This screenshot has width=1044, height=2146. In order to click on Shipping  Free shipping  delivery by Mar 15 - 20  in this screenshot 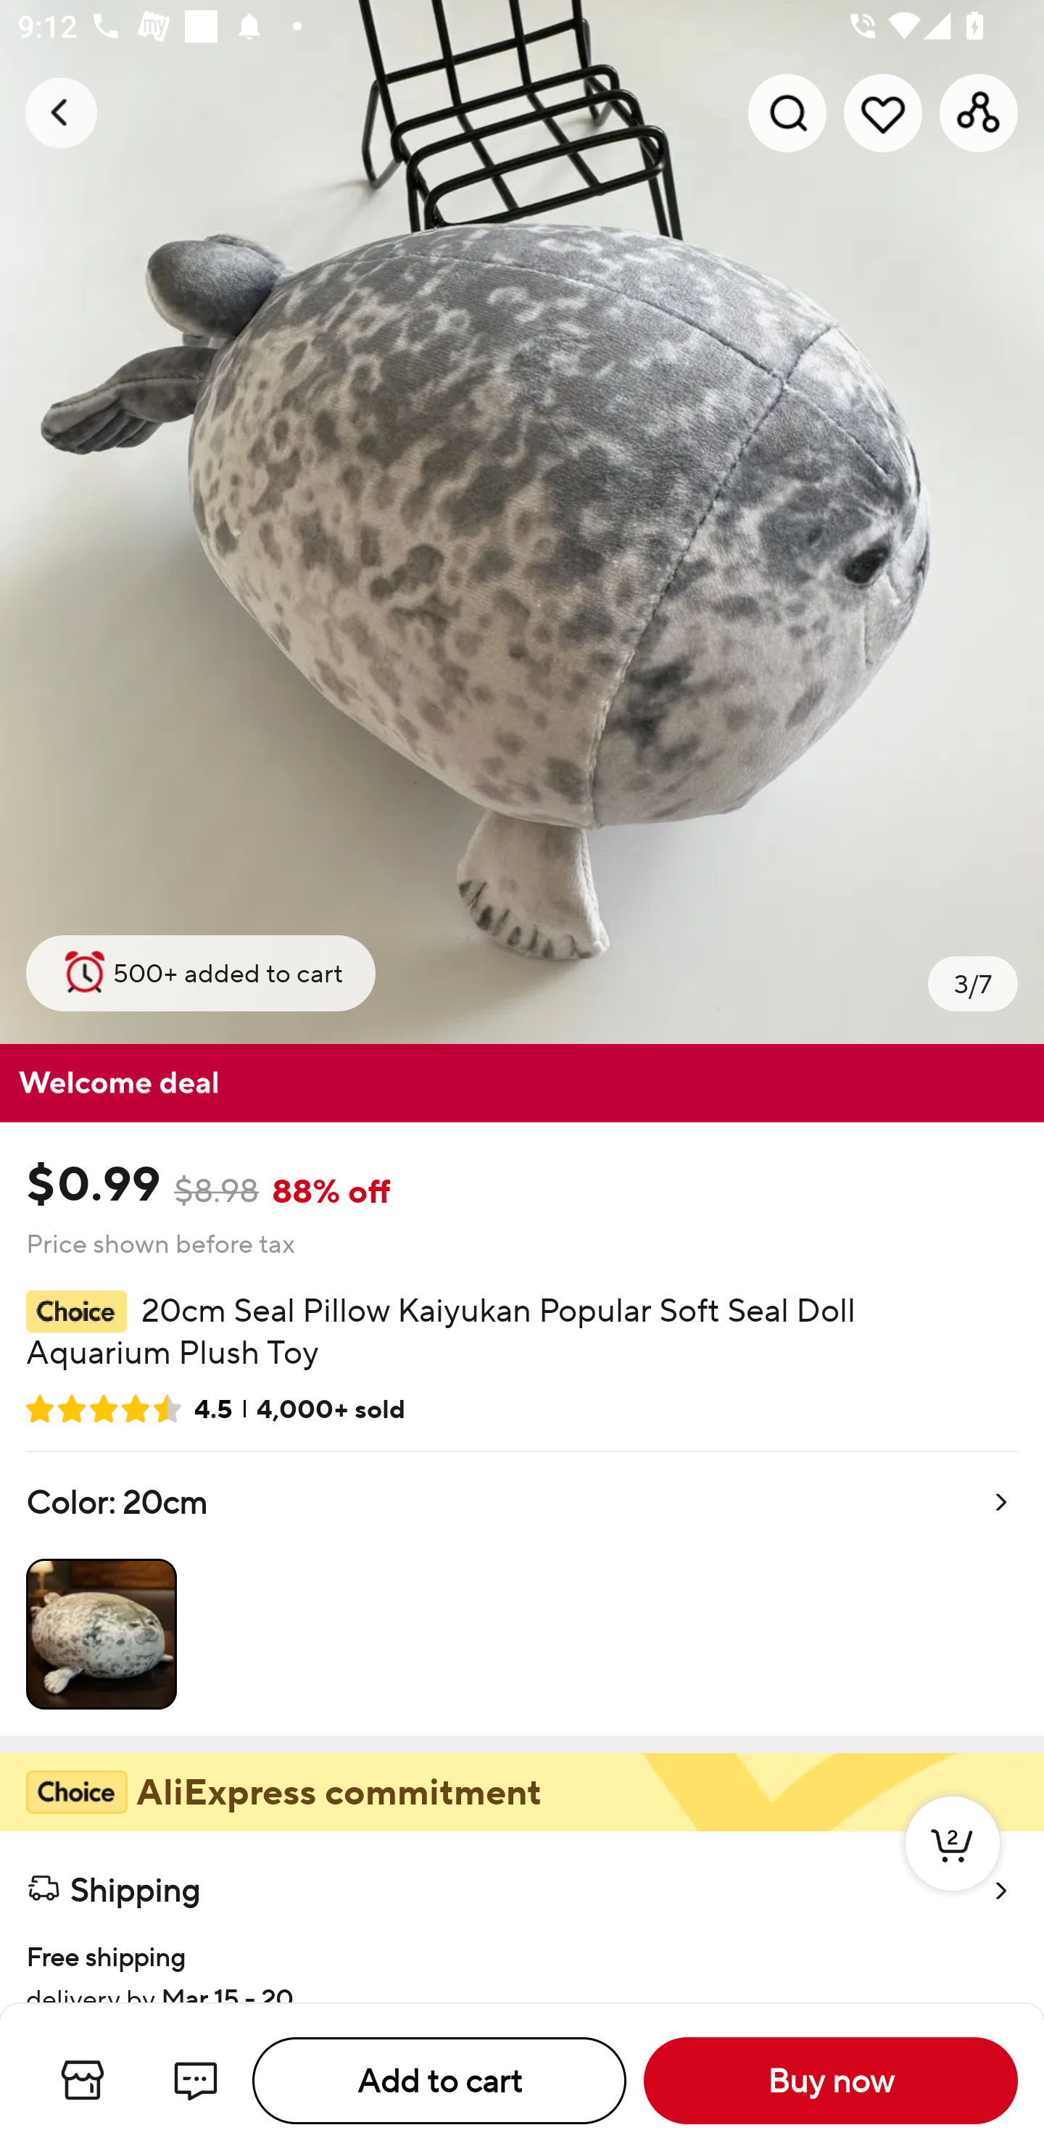, I will do `click(522, 1915)`.